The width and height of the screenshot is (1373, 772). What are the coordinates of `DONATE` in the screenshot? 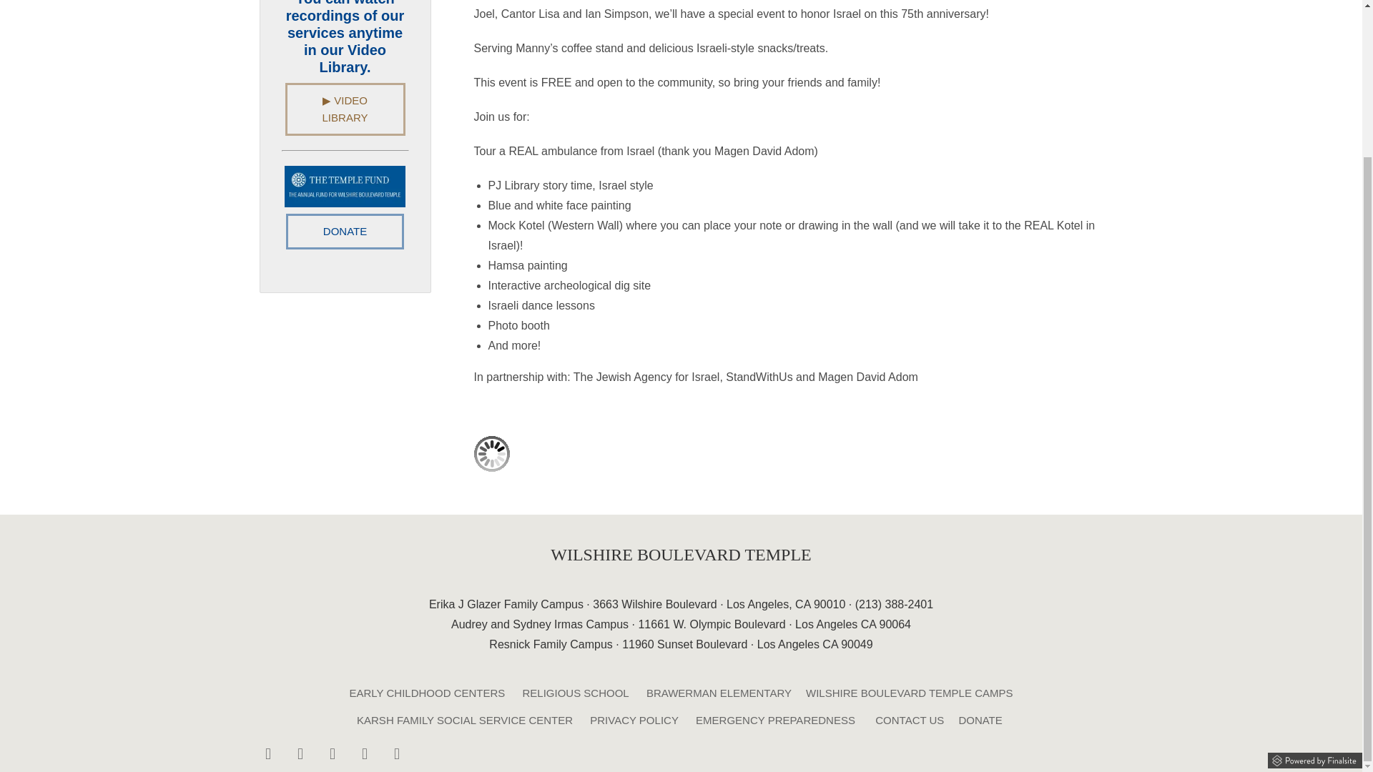 It's located at (980, 721).